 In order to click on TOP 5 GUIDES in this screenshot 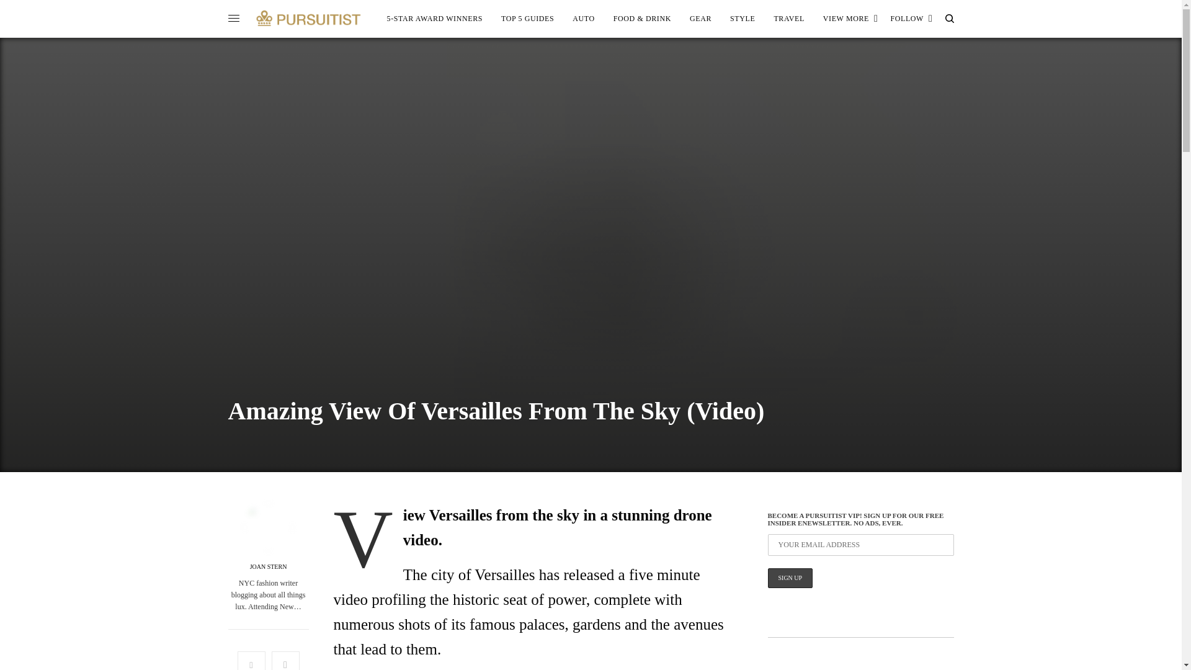, I will do `click(527, 19)`.